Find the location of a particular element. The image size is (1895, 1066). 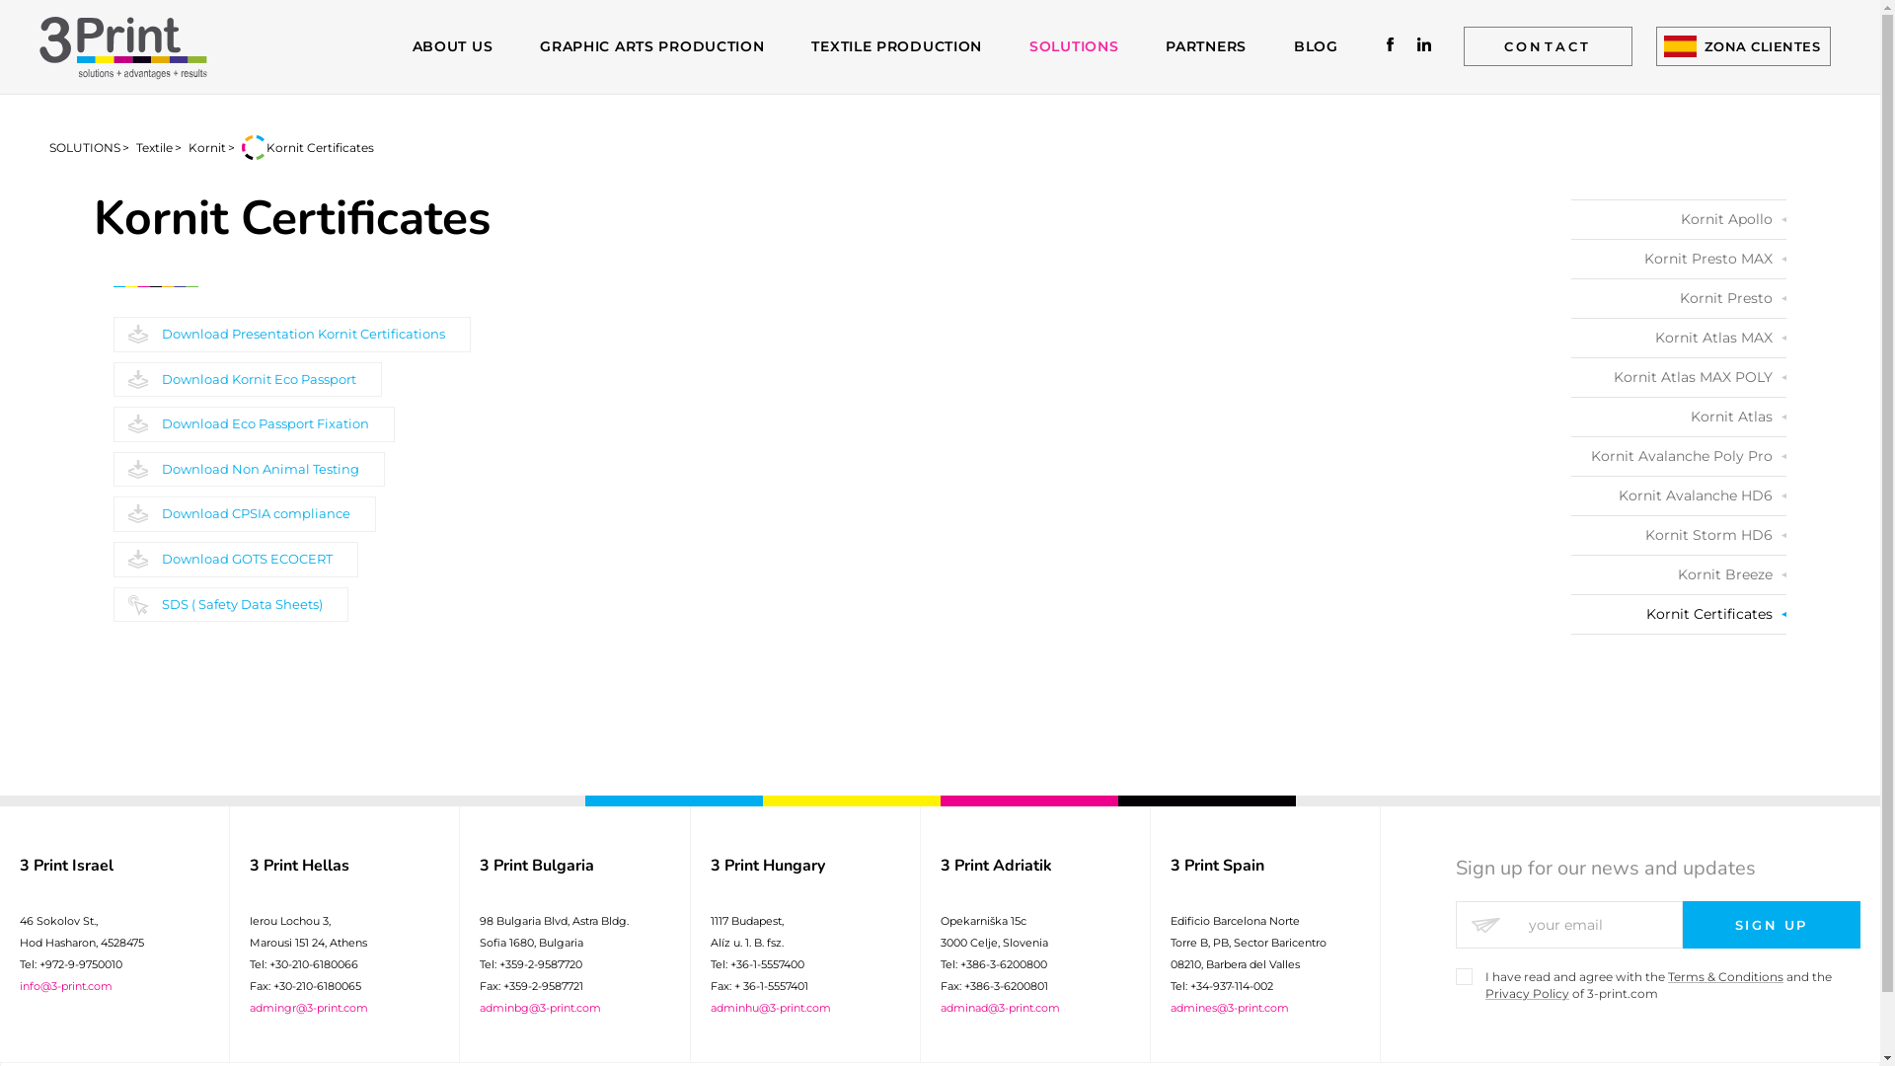

ABOUT US is located at coordinates (453, 46).